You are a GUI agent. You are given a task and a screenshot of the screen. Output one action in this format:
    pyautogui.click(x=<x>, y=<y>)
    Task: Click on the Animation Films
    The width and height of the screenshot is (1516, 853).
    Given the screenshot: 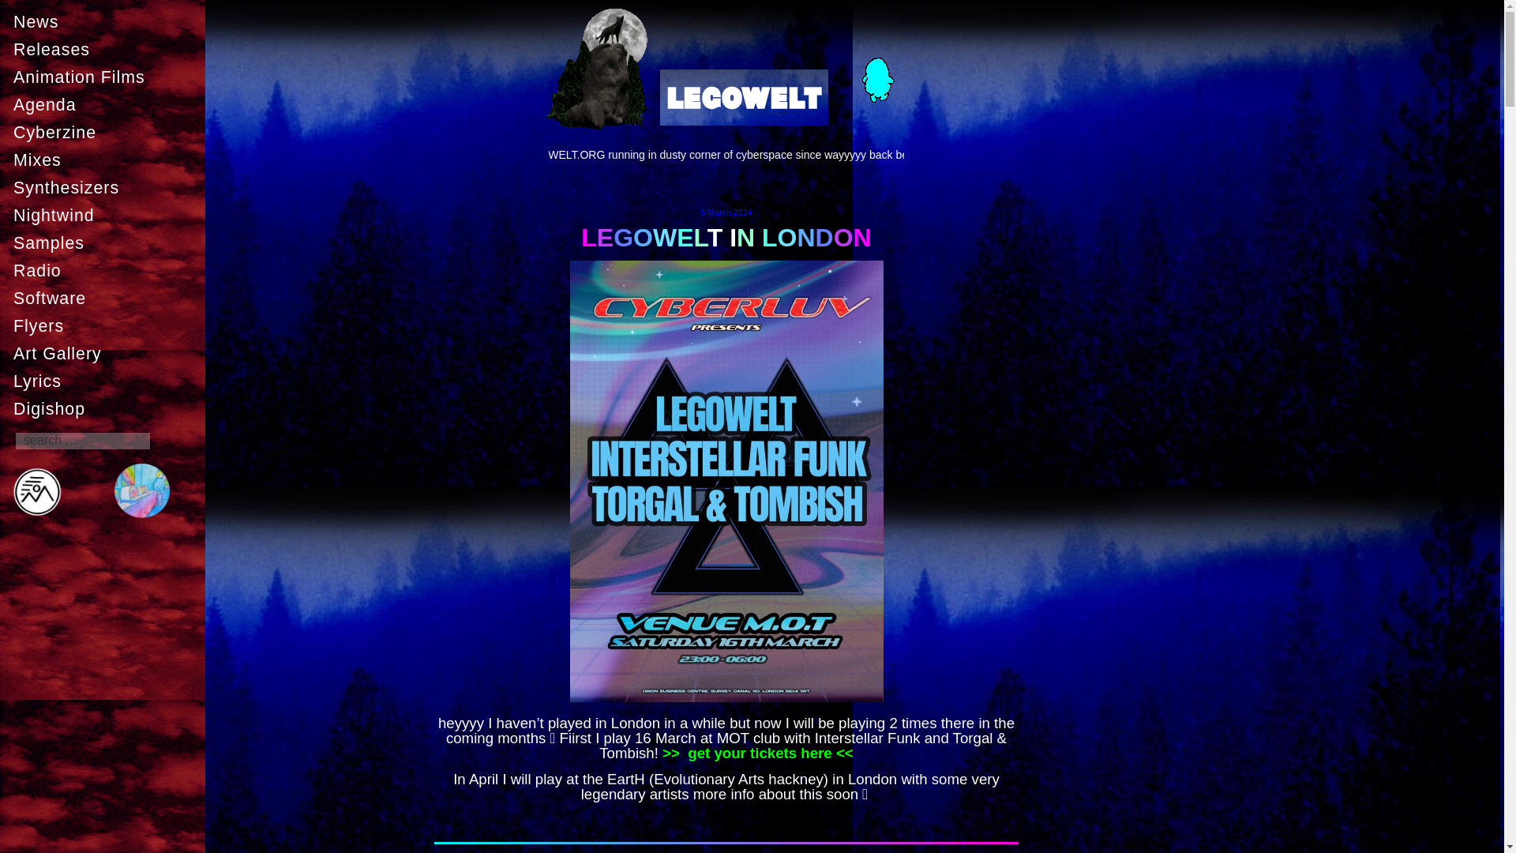 What is the action you would take?
    pyautogui.click(x=106, y=77)
    